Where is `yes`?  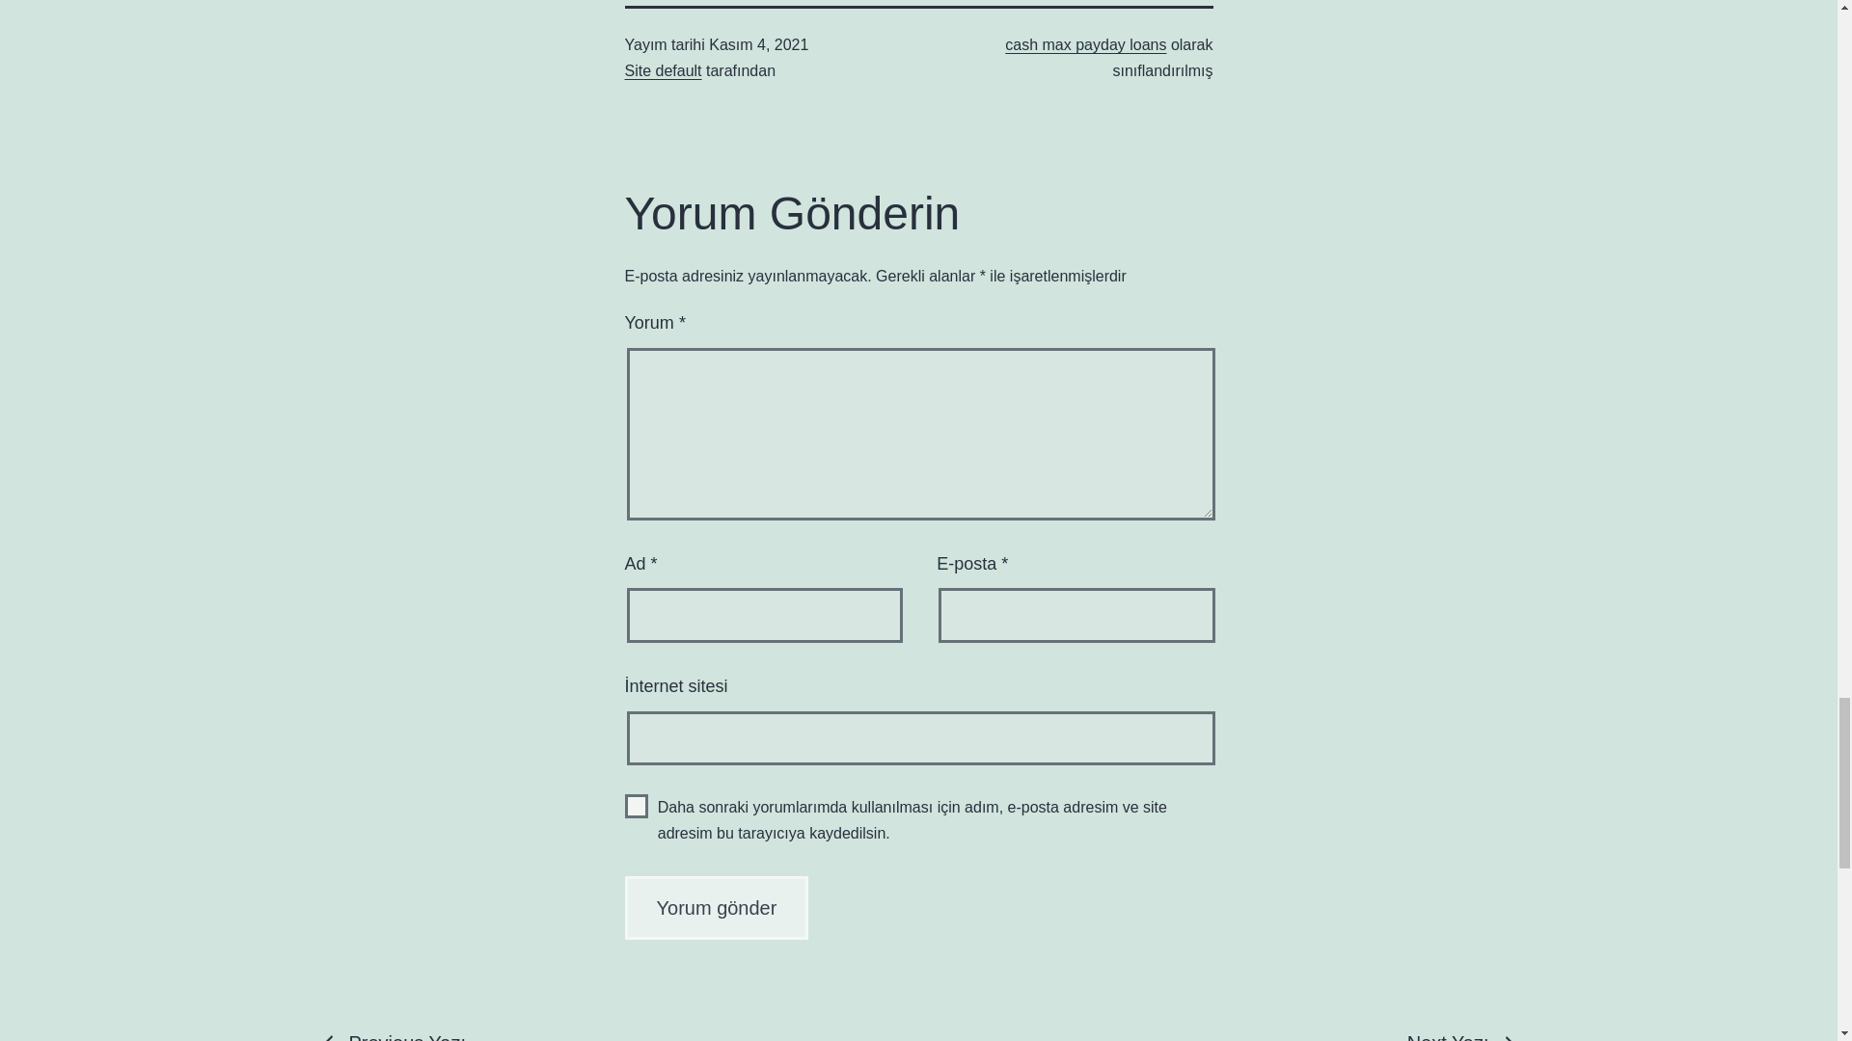
yes is located at coordinates (637, 806).